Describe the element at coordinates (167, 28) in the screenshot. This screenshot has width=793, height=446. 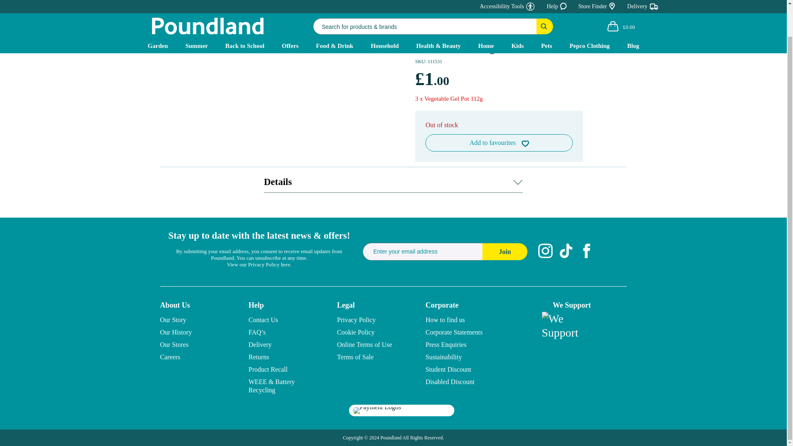
I see `Go to Home Page` at that location.